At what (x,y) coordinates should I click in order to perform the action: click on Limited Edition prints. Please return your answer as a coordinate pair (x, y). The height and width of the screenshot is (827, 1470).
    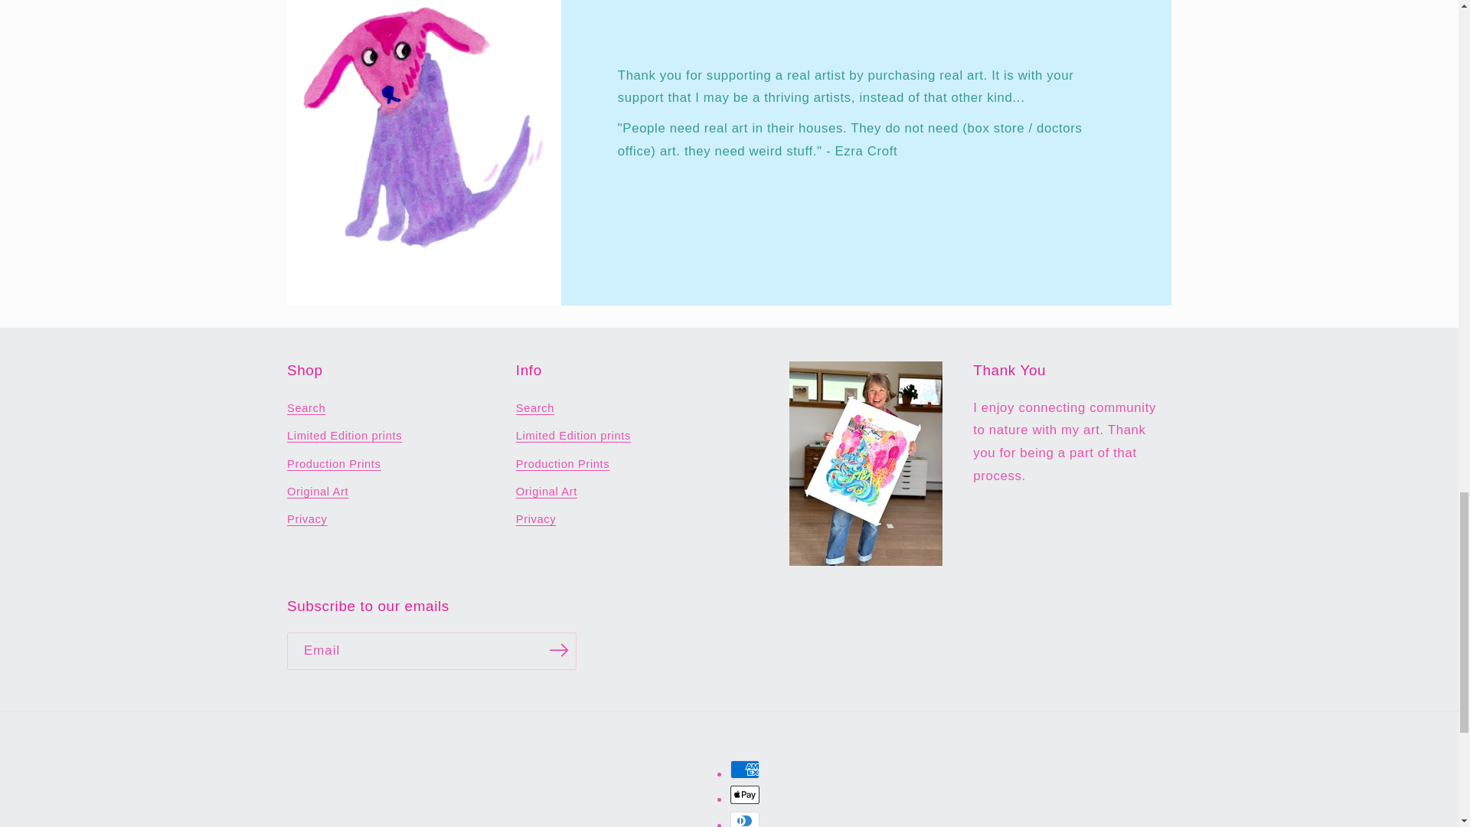
    Looking at the image, I should click on (344, 436).